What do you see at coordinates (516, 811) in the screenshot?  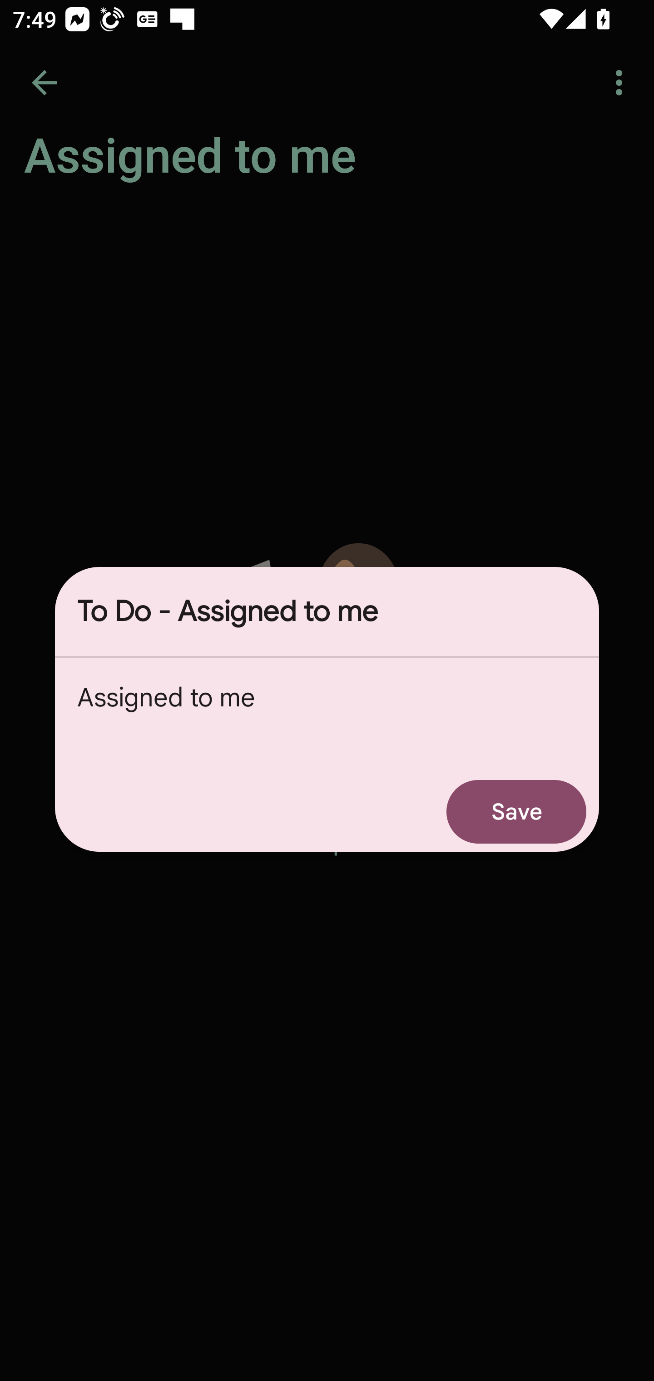 I see `Save` at bounding box center [516, 811].